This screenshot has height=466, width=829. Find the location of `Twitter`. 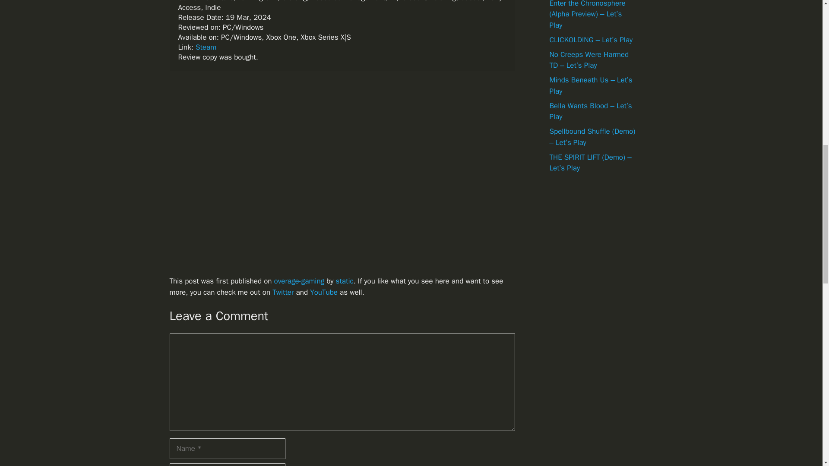

Twitter is located at coordinates (283, 292).